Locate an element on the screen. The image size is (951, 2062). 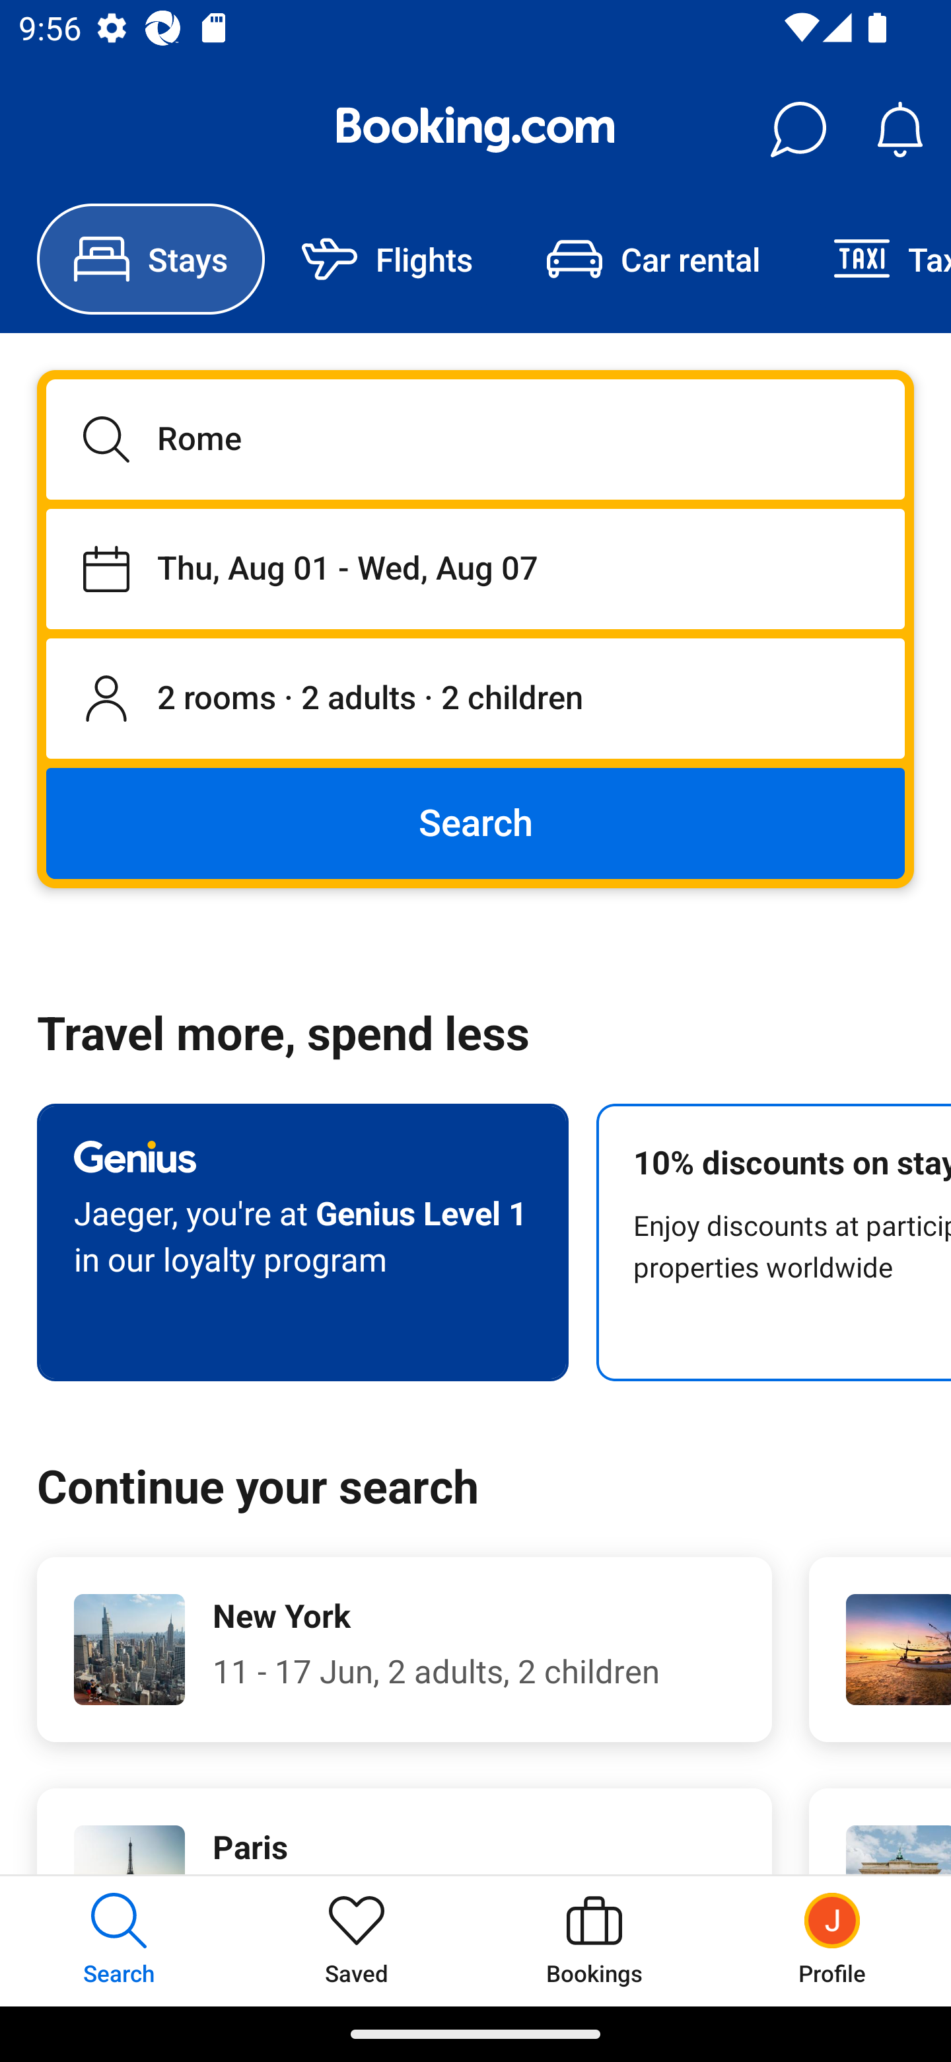
Taxi is located at coordinates (874, 259).